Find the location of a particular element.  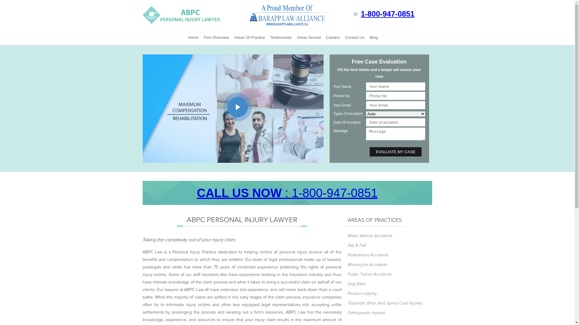

Traumatic Brain And Spinal Cord Injuries is located at coordinates (385, 303).